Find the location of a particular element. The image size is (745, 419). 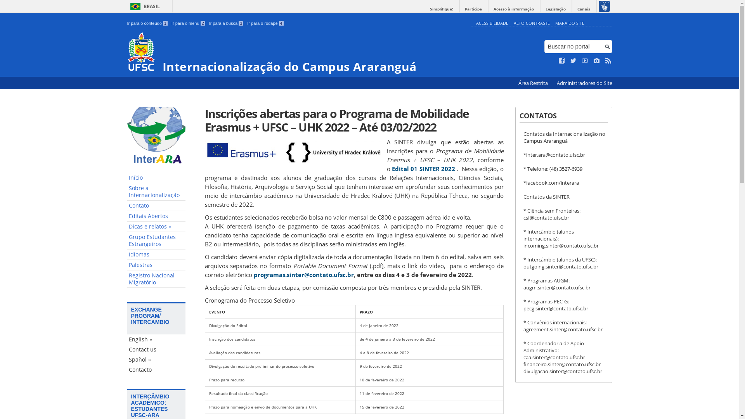

Editais Abertos is located at coordinates (156, 216).